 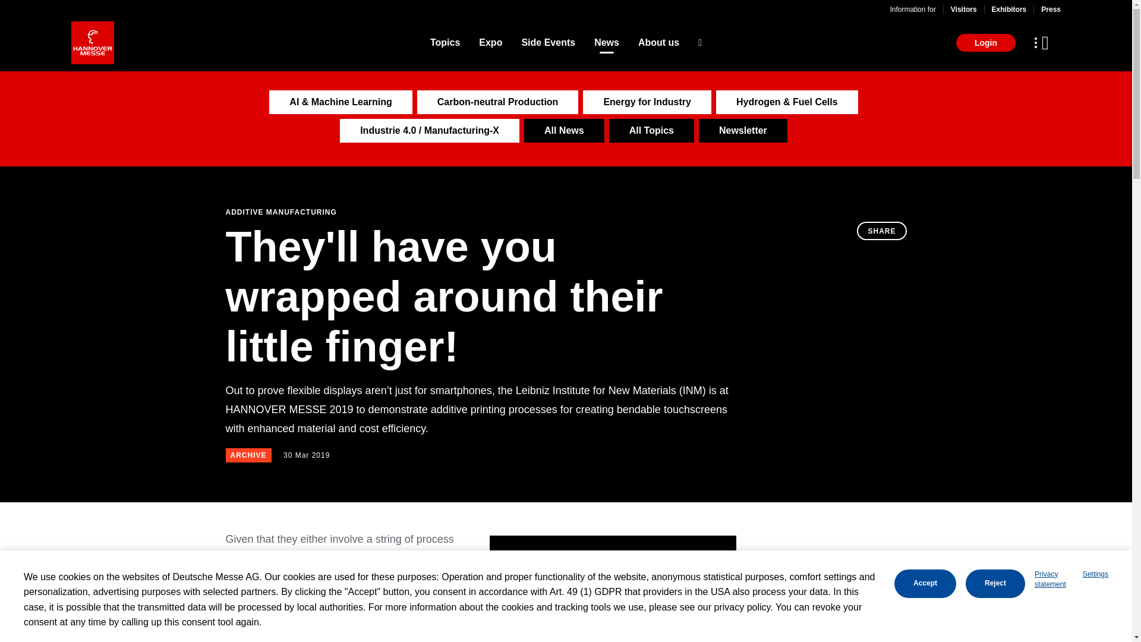 What do you see at coordinates (607, 43) in the screenshot?
I see `News` at bounding box center [607, 43].